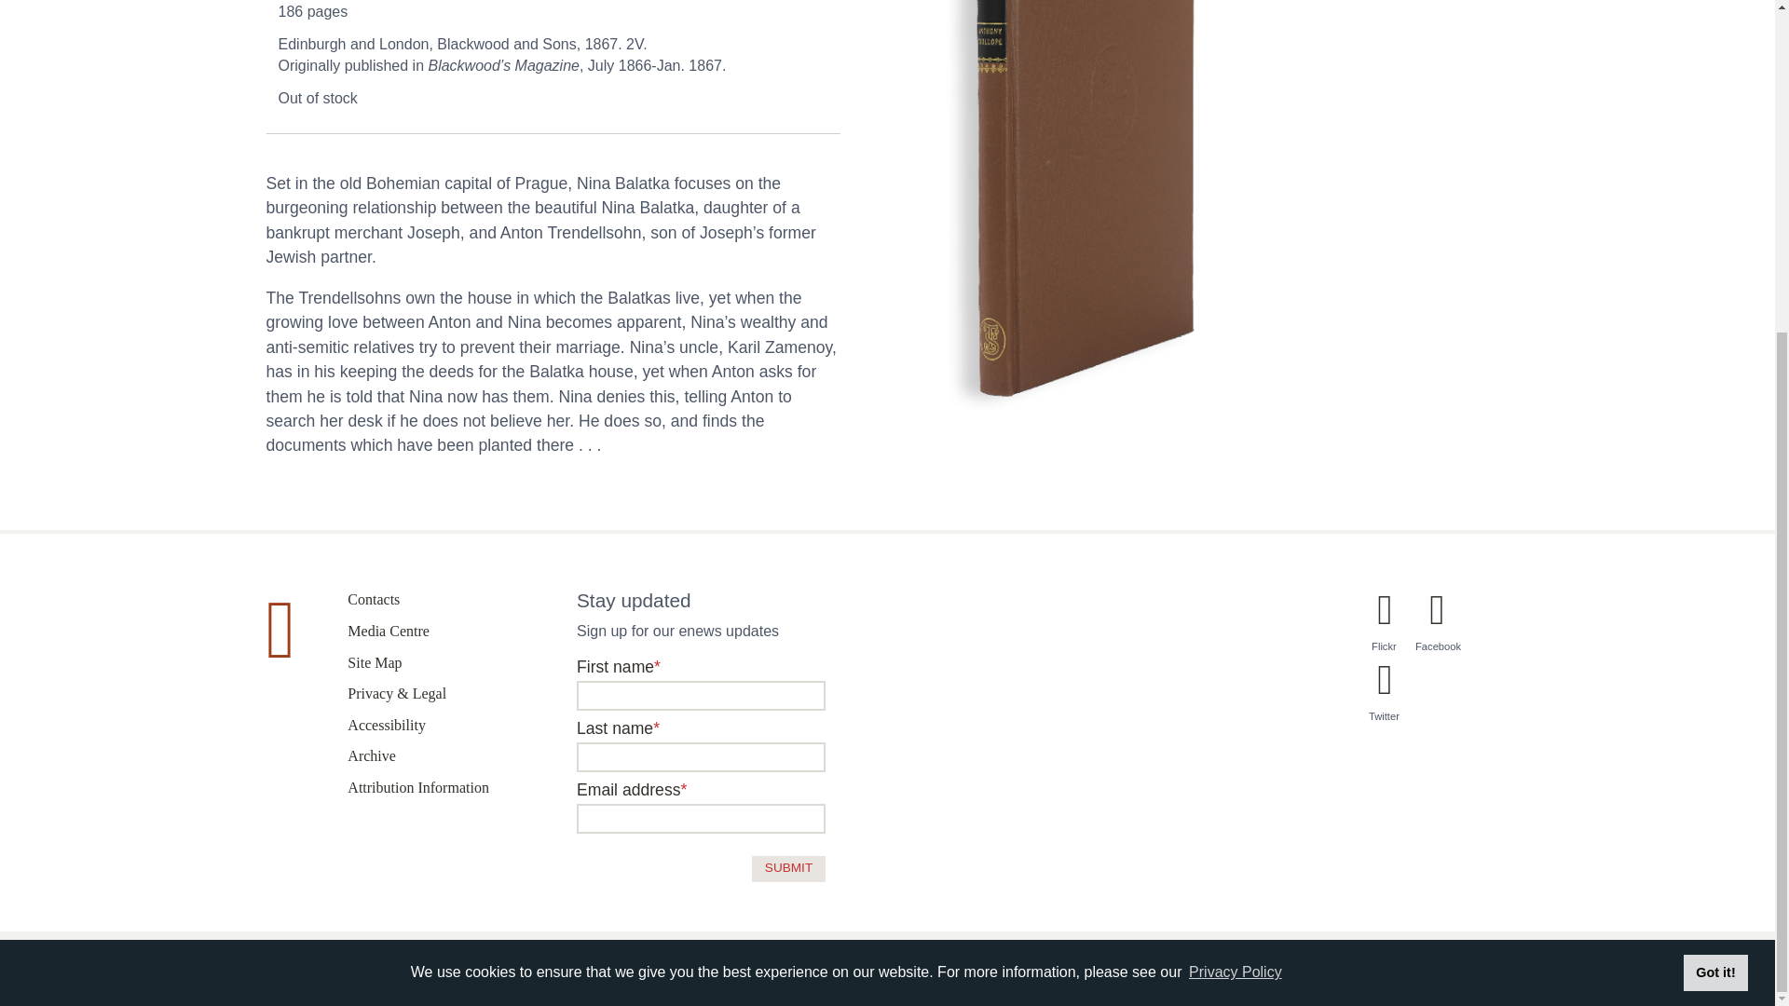  I want to click on Find us on Facebook, so click(1438, 632).